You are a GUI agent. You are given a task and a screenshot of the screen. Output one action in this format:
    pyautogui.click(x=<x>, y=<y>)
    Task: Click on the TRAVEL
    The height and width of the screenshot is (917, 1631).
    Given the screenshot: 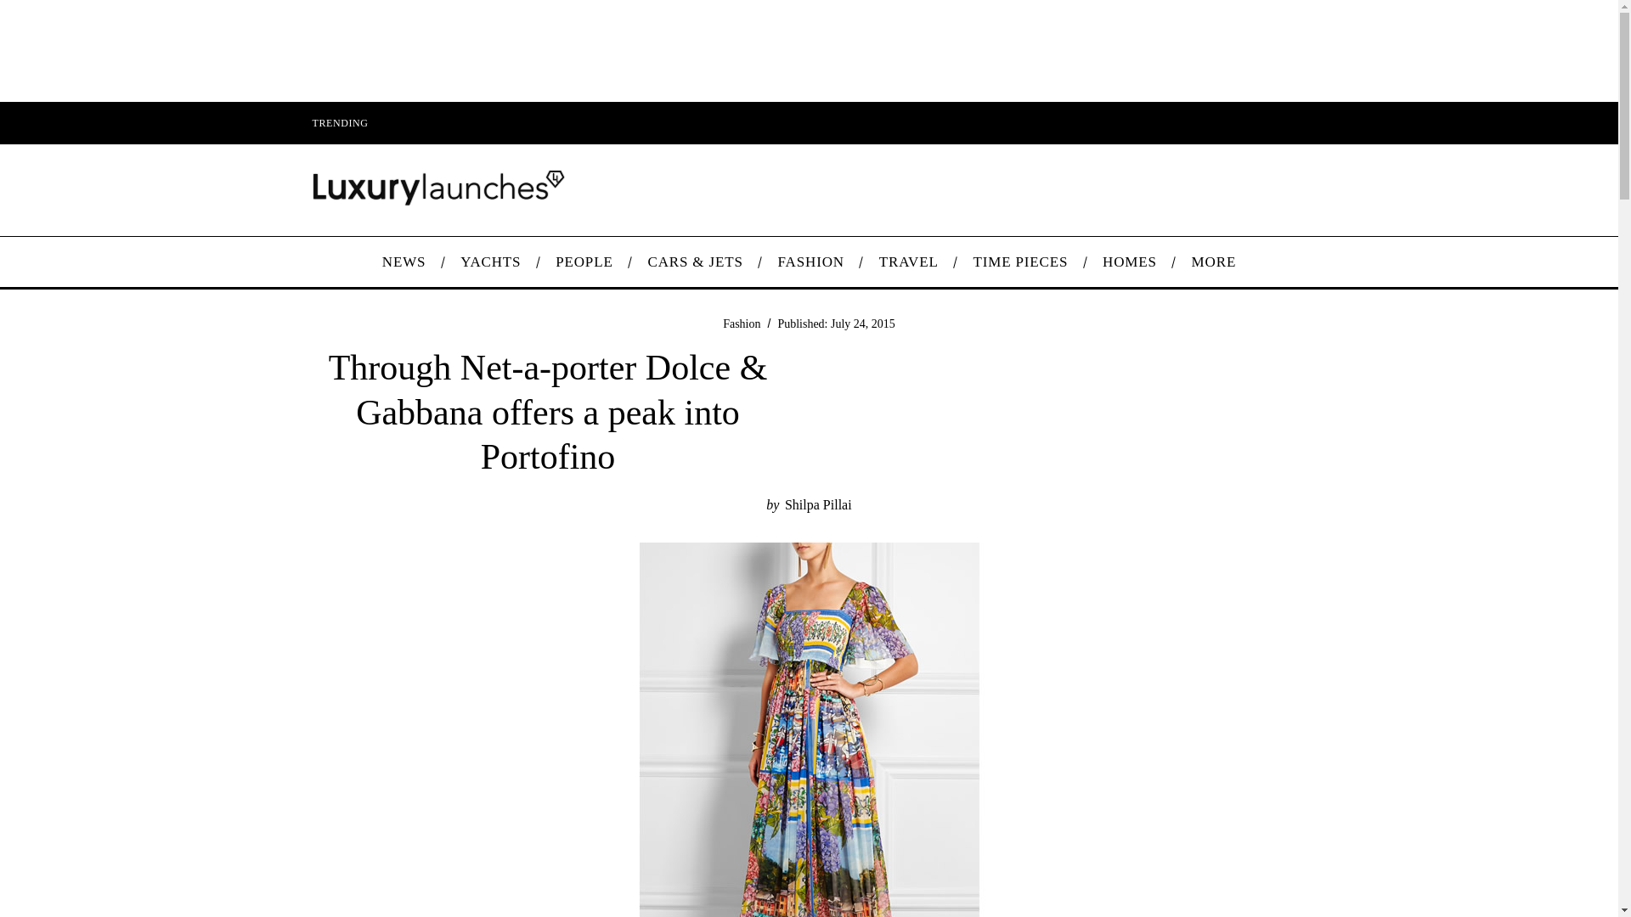 What is the action you would take?
    pyautogui.click(x=908, y=262)
    